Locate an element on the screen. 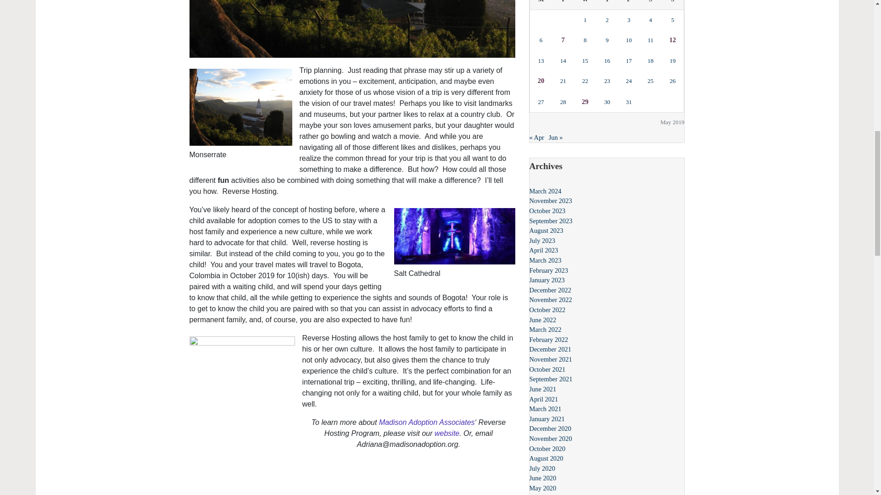 This screenshot has height=495, width=881. Tuesday is located at coordinates (563, 5).